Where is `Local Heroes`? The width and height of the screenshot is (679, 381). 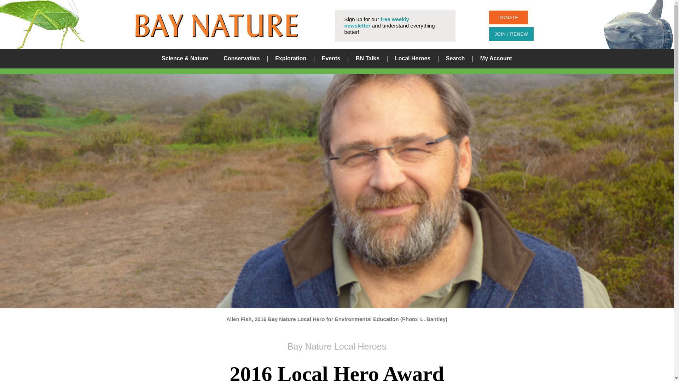 Local Heroes is located at coordinates (413, 59).